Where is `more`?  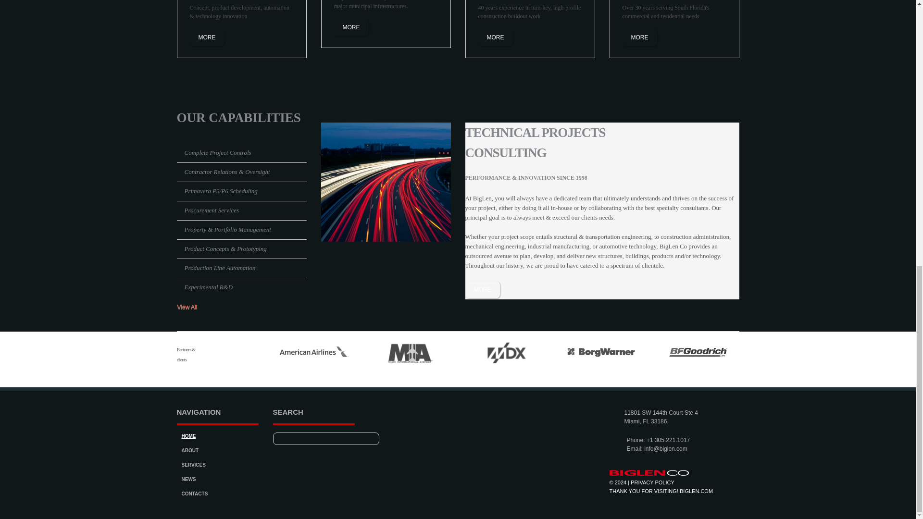
more is located at coordinates (351, 27).